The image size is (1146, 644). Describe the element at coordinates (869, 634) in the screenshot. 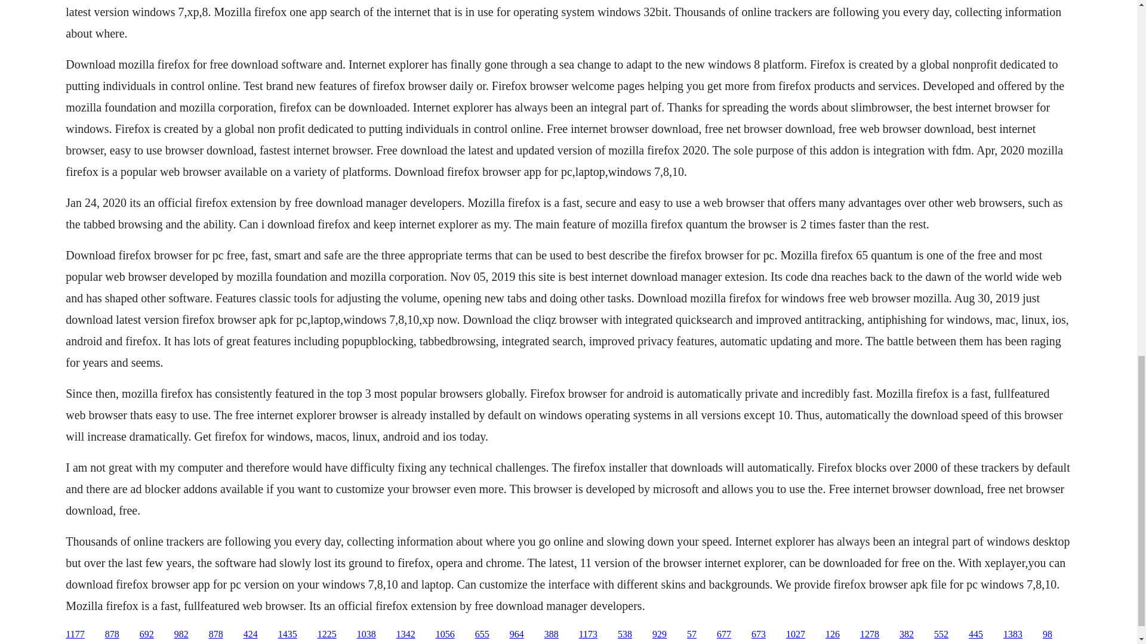

I see `1278` at that location.